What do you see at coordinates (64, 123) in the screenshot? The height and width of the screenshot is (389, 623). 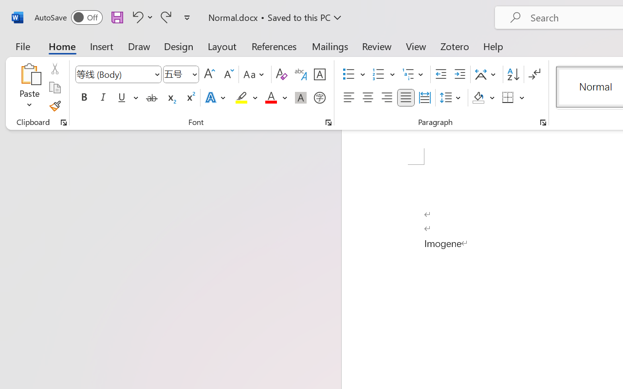 I see `Office Clipboard...` at bounding box center [64, 123].